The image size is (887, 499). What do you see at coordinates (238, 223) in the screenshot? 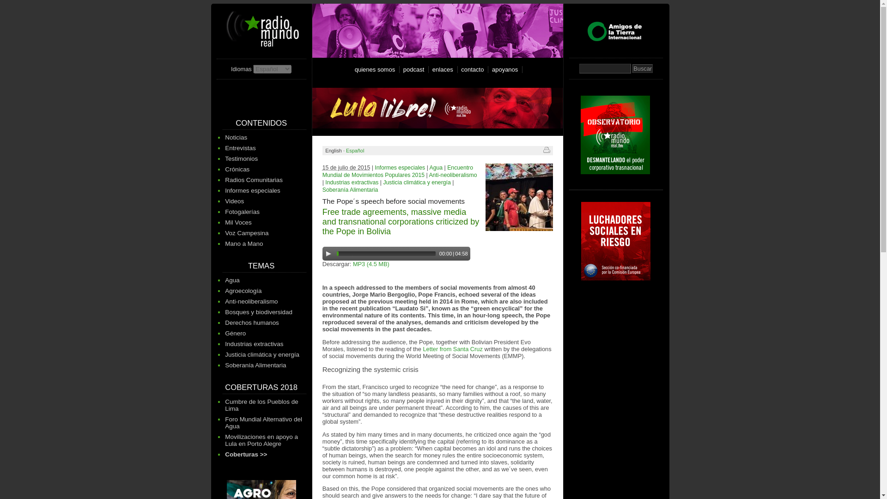
I see `Mil Voces` at bounding box center [238, 223].